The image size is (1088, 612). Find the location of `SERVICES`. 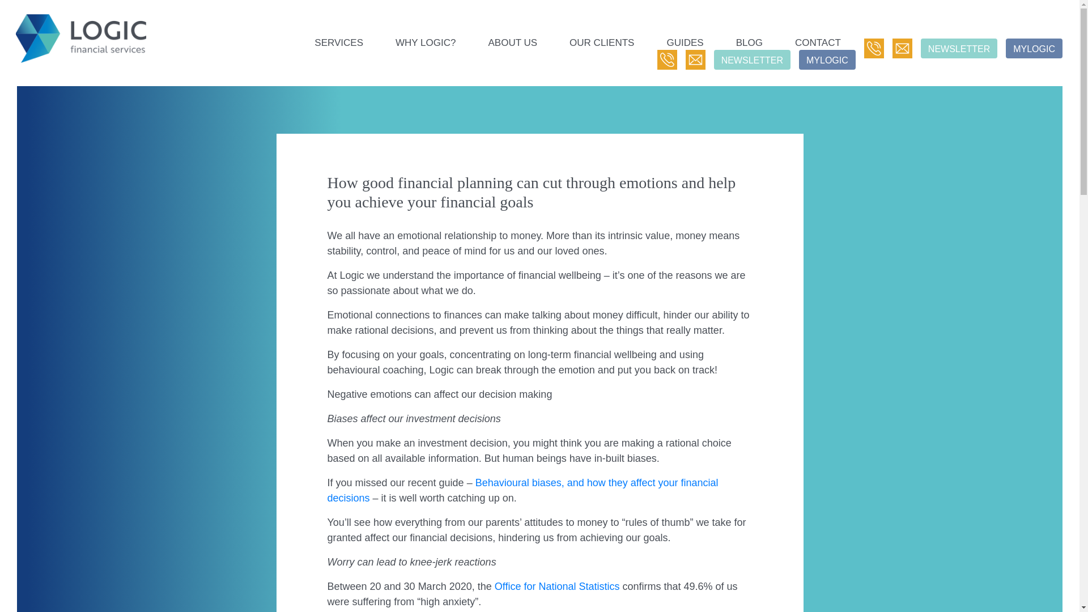

SERVICES is located at coordinates (339, 42).